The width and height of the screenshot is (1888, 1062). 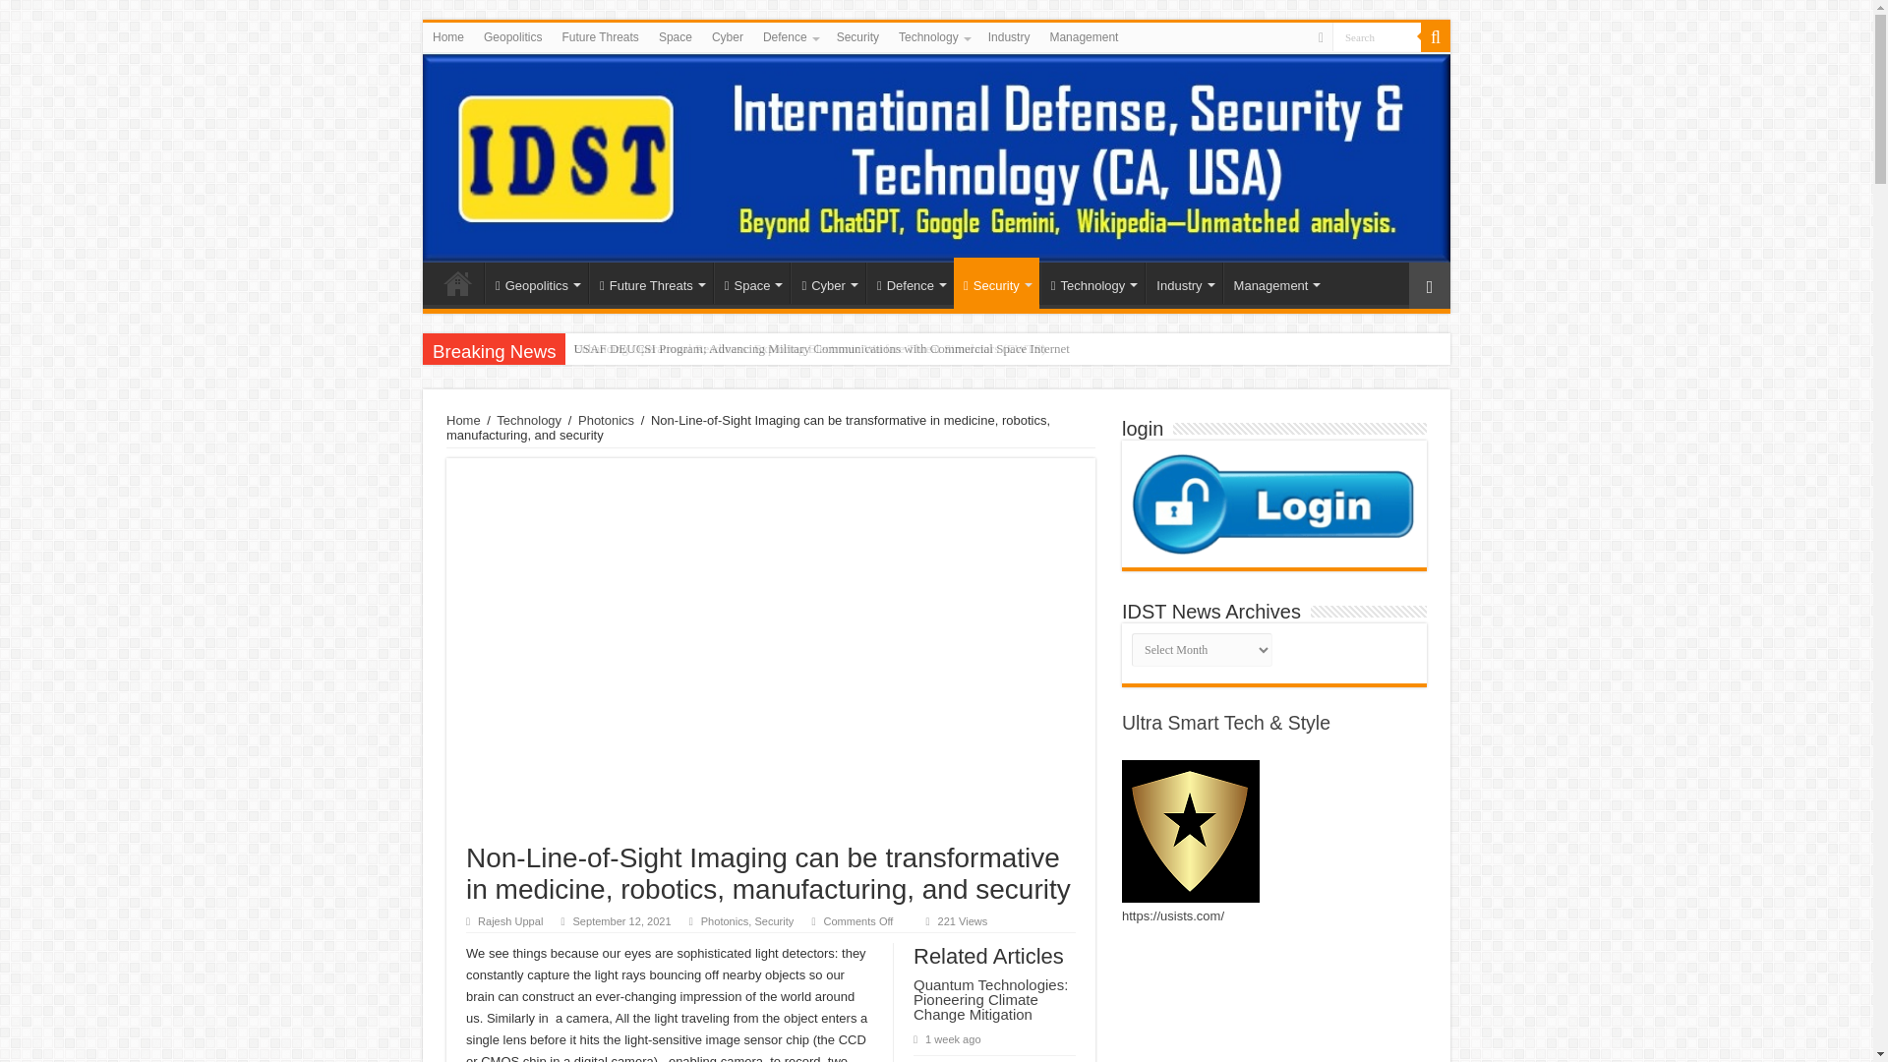 I want to click on Cyber, so click(x=728, y=36).